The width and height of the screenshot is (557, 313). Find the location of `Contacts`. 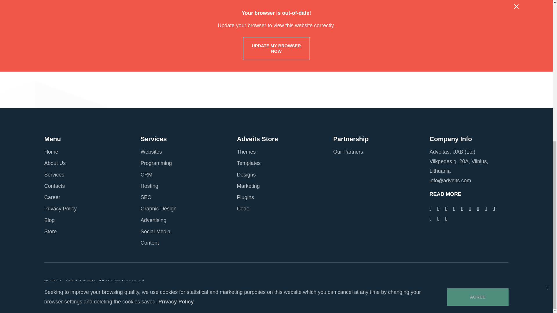

Contacts is located at coordinates (54, 186).